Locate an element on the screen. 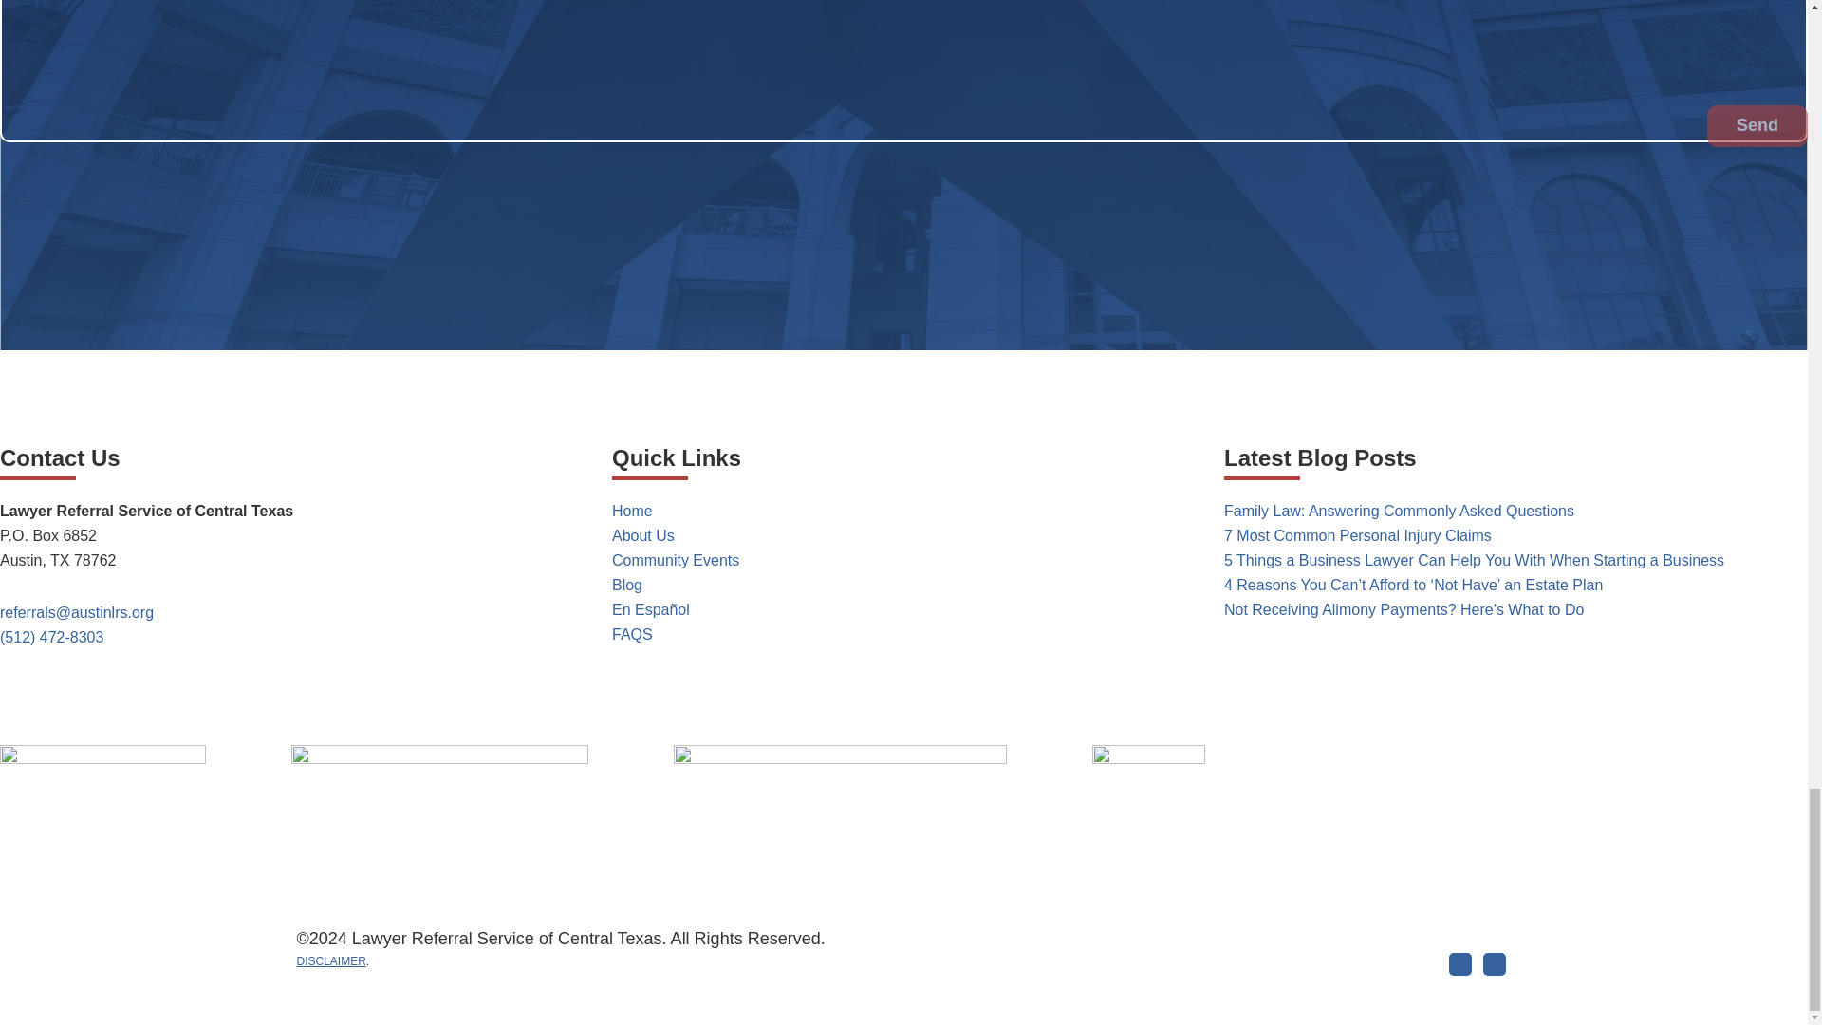 The image size is (1822, 1025). FAQS is located at coordinates (632, 634).